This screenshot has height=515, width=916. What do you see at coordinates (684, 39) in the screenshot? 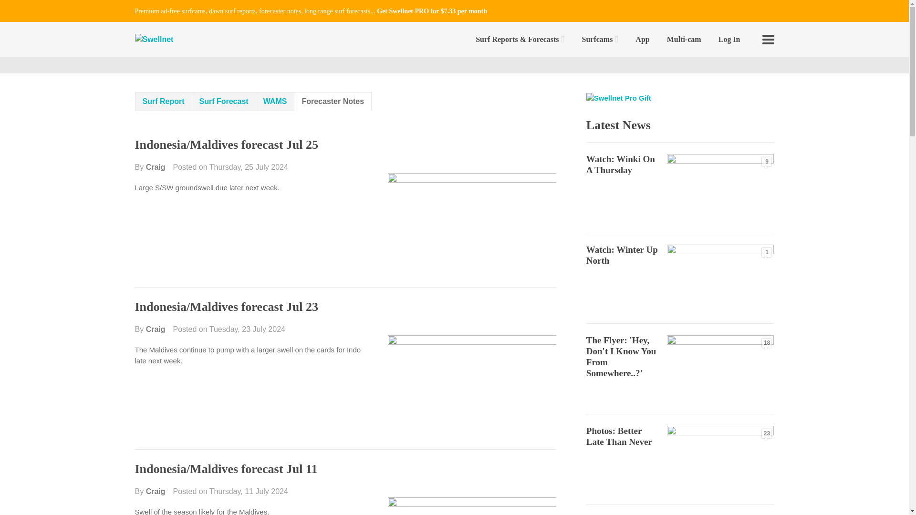
I see `Multi-cam` at bounding box center [684, 39].